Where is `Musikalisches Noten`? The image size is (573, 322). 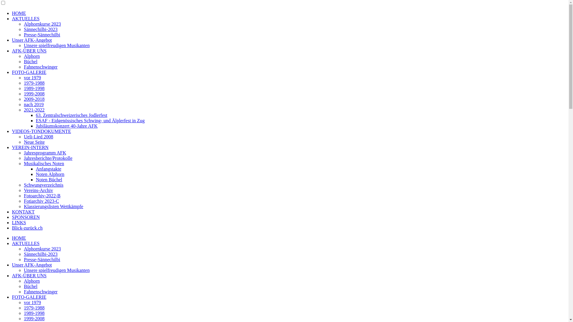
Musikalisches Noten is located at coordinates (44, 163).